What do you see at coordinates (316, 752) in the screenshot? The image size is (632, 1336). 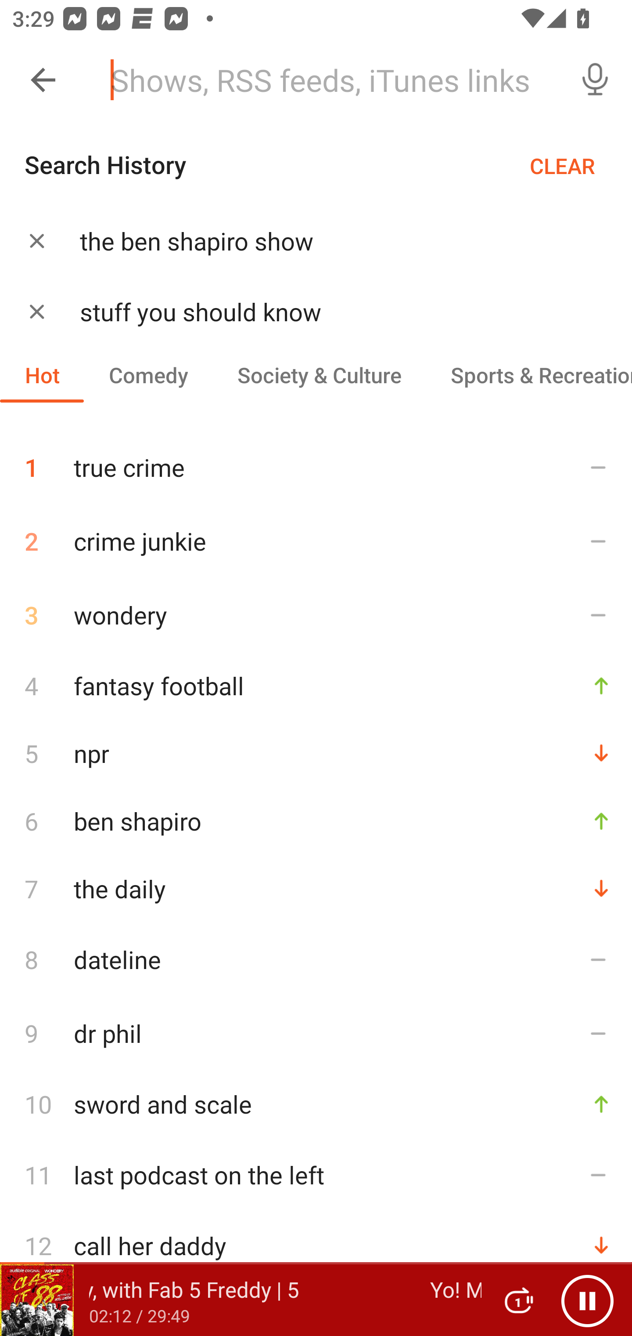 I see `5 npr` at bounding box center [316, 752].